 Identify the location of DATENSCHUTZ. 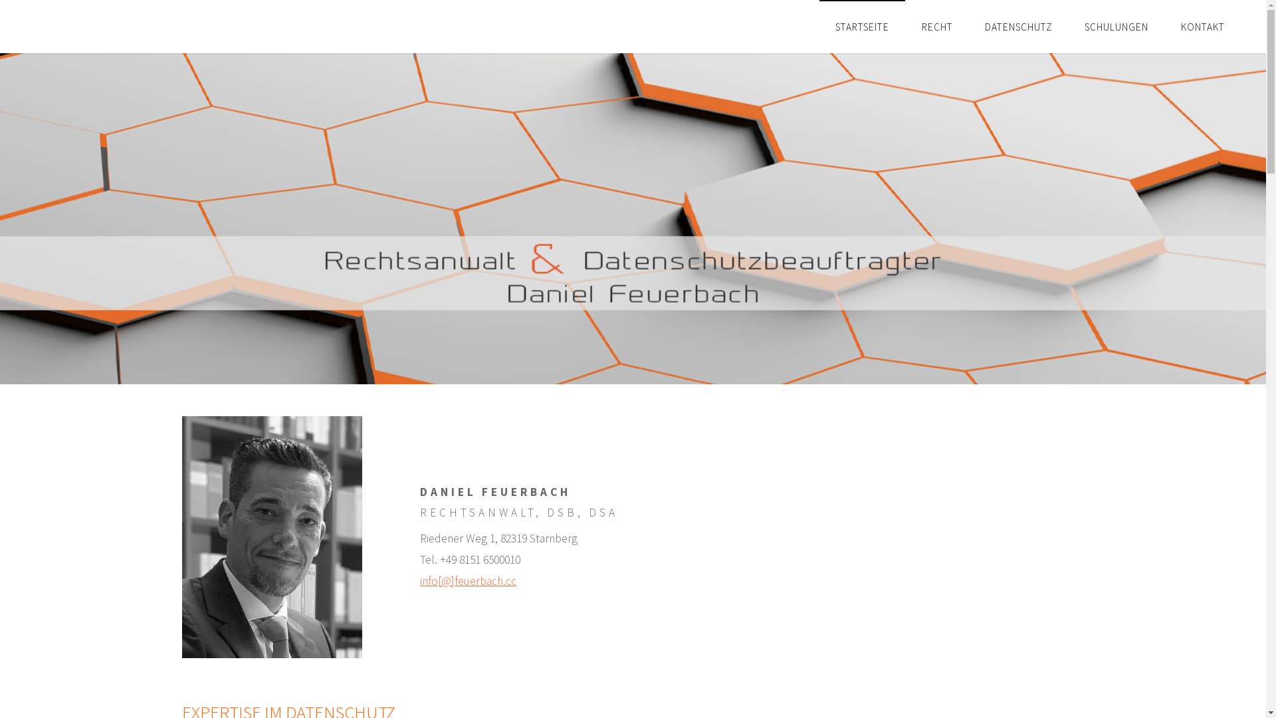
(1019, 27).